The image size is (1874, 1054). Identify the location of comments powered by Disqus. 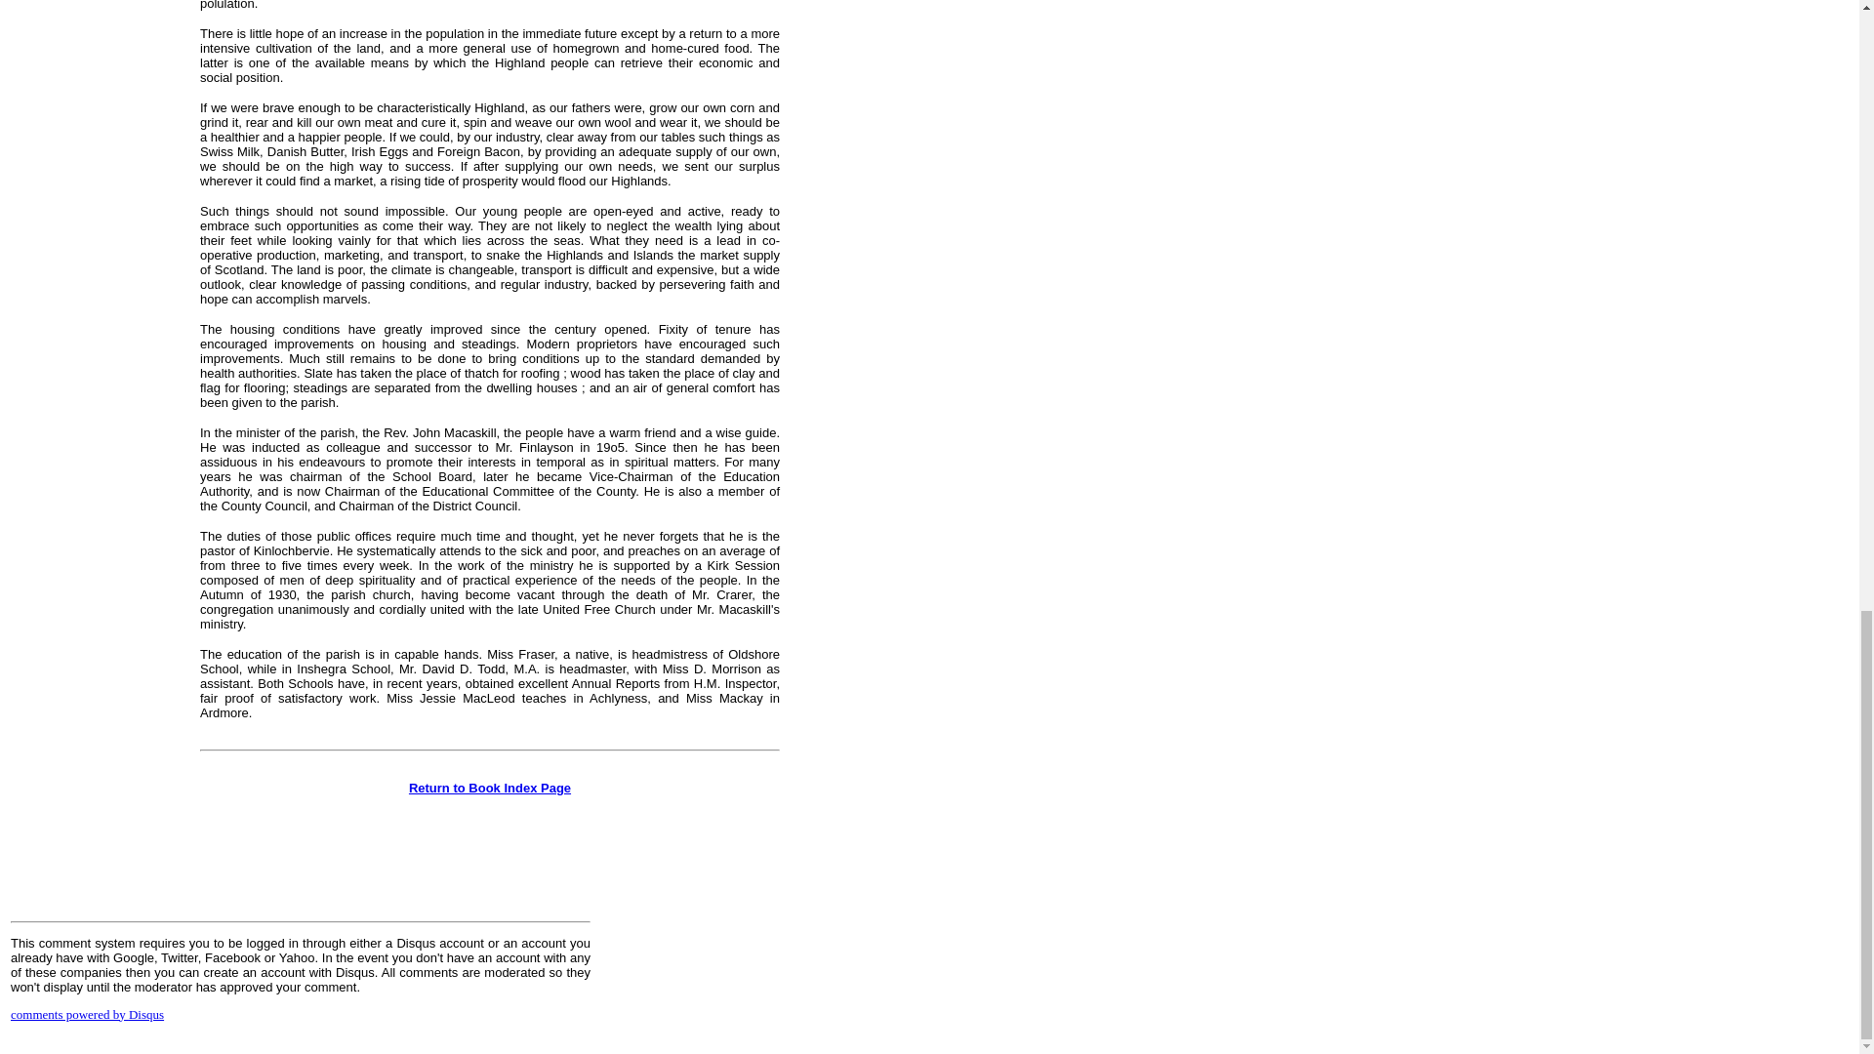
(88, 1013).